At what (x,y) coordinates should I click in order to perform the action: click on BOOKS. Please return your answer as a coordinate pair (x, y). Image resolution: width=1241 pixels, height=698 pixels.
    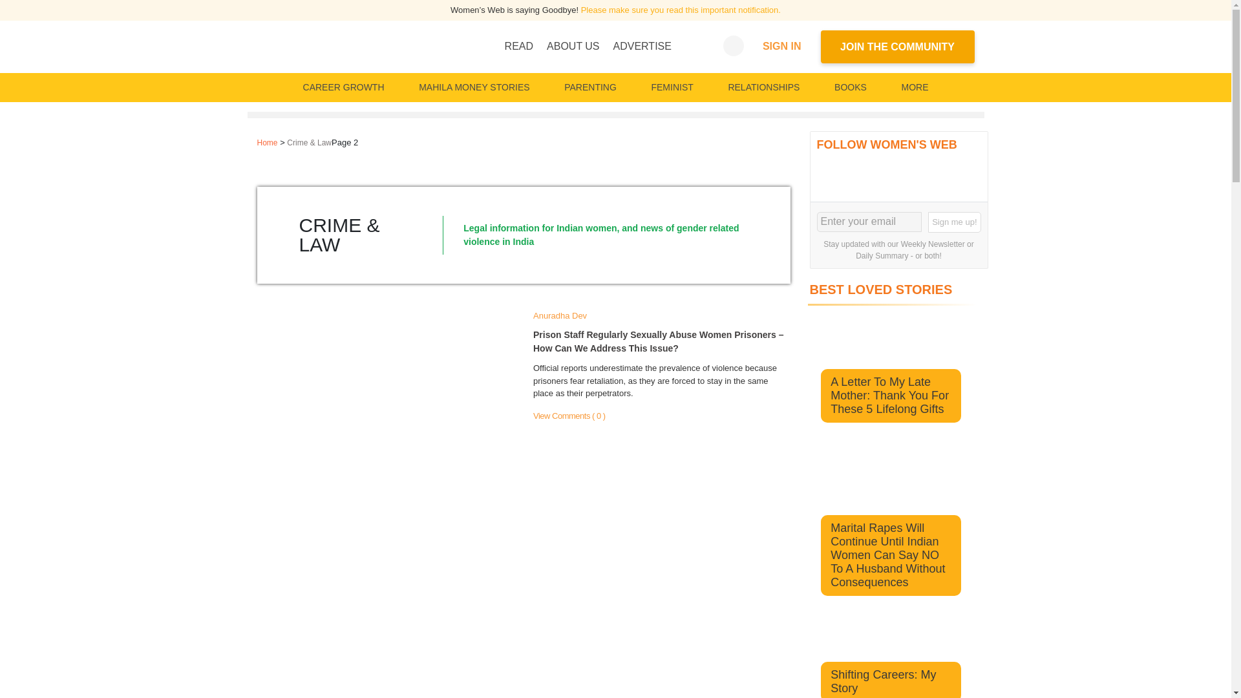
    Looking at the image, I should click on (851, 87).